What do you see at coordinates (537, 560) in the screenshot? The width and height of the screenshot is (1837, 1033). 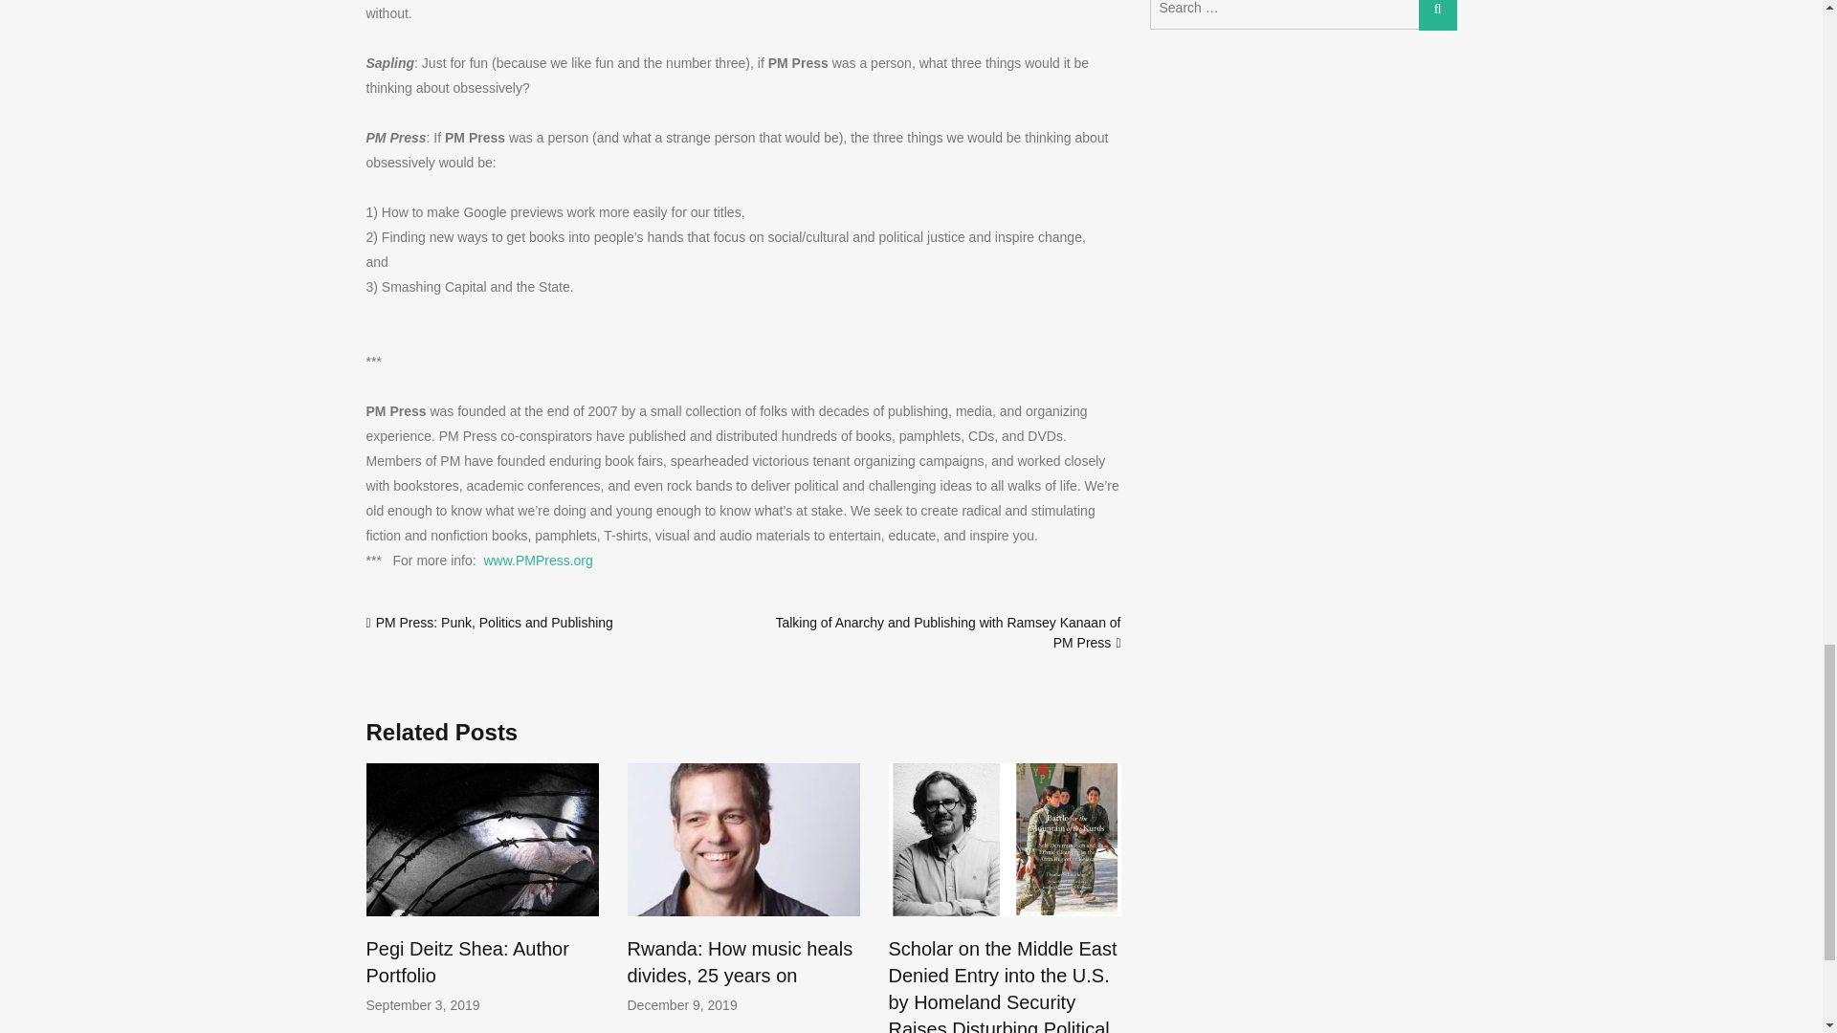 I see `www.PMPress.org` at bounding box center [537, 560].